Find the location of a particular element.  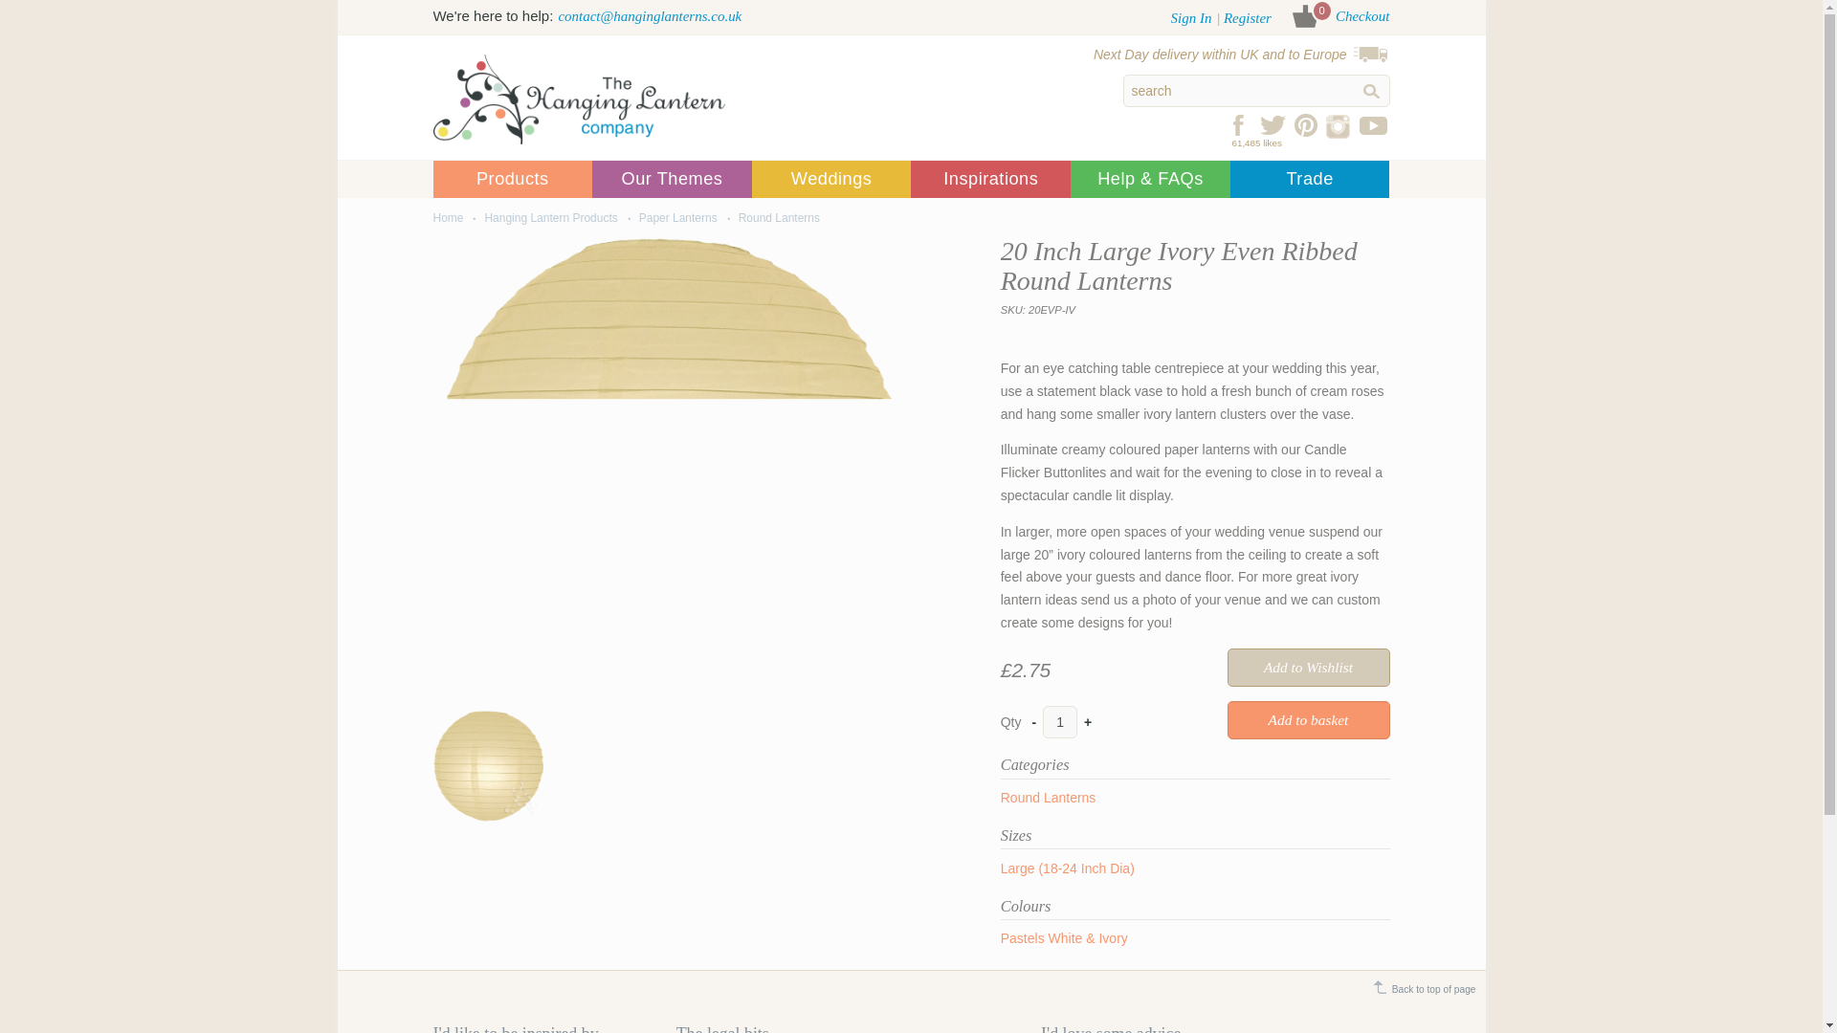

Facebook is located at coordinates (1240, 124).